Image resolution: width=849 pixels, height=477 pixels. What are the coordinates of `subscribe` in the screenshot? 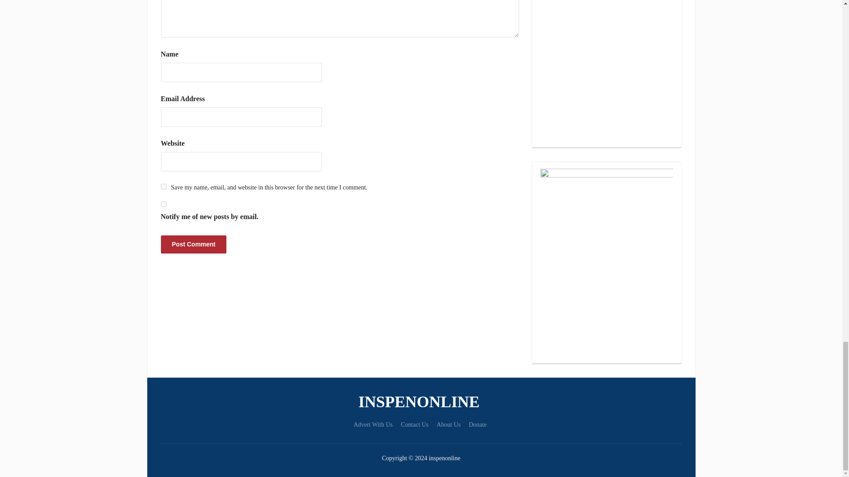 It's located at (164, 204).